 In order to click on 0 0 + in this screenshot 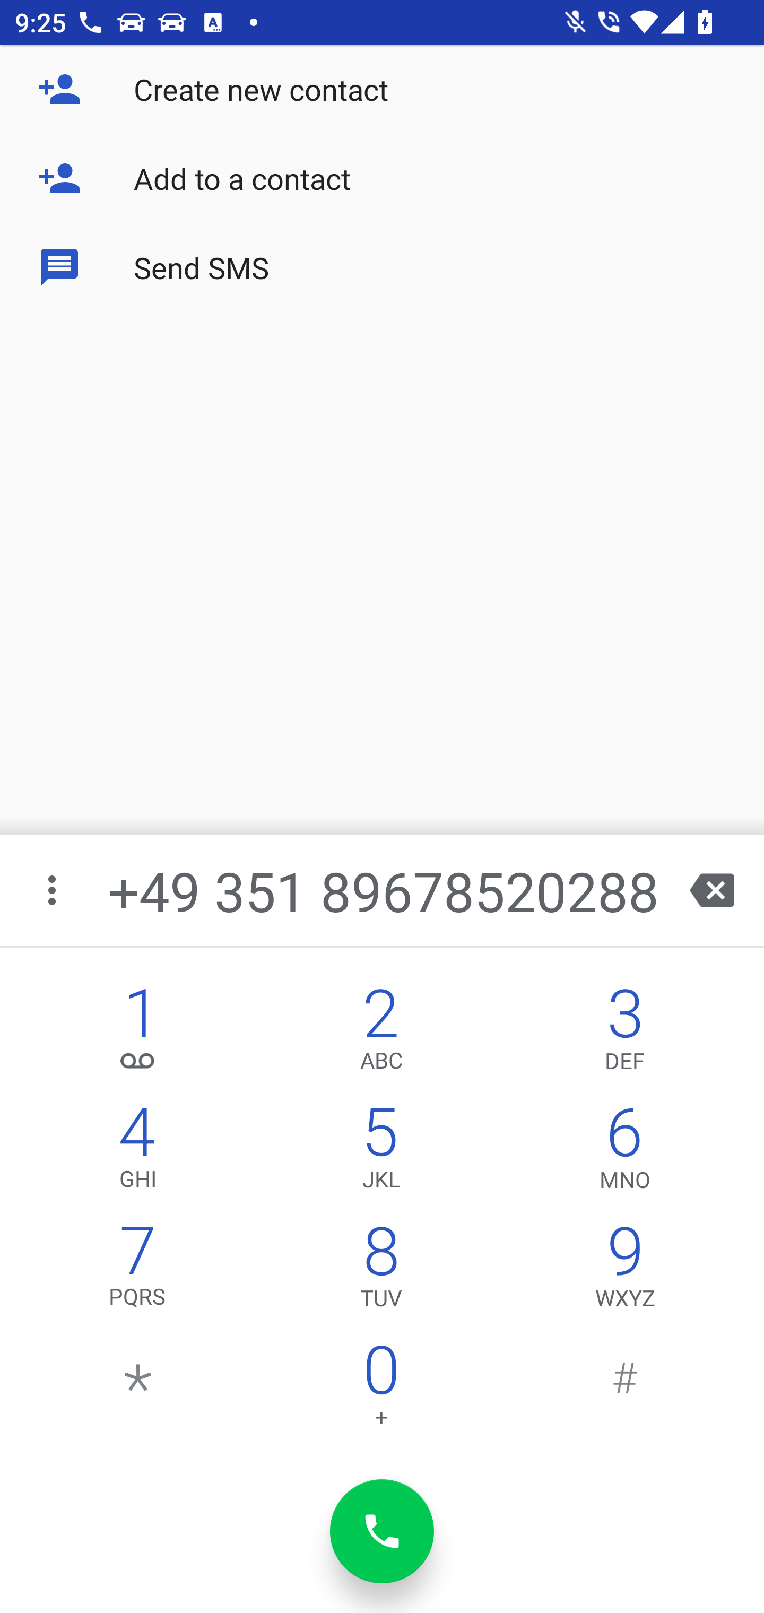, I will do `click(381, 1390)`.